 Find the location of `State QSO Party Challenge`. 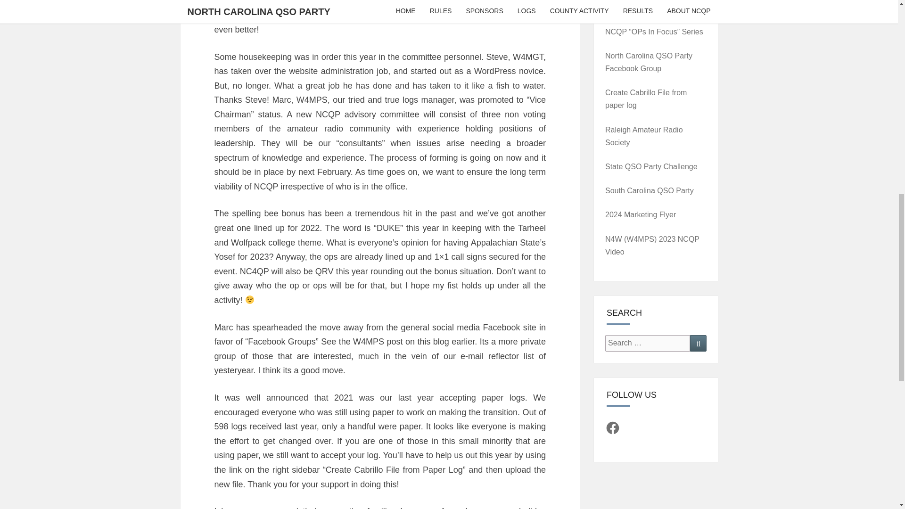

State QSO Party Challenge is located at coordinates (651, 166).